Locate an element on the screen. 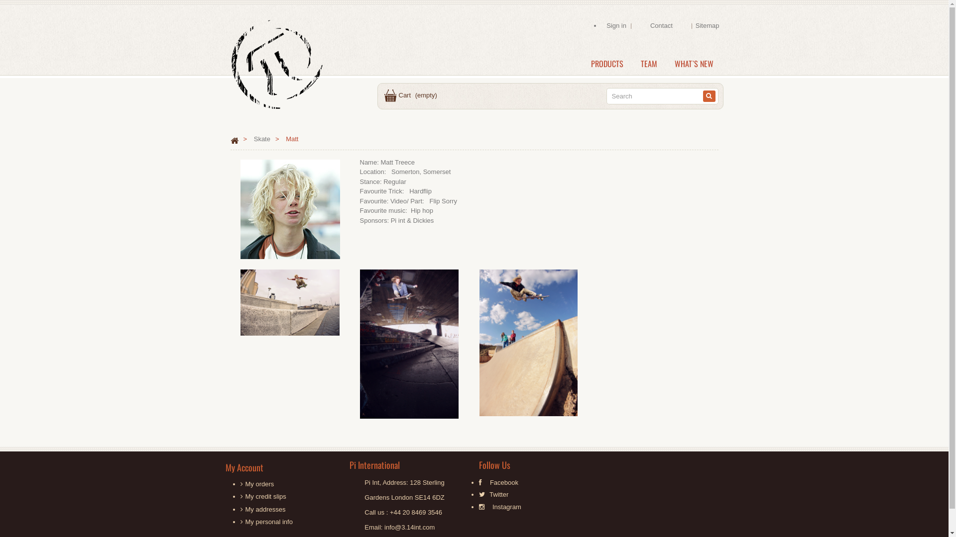 The image size is (956, 537). Skate is located at coordinates (262, 139).